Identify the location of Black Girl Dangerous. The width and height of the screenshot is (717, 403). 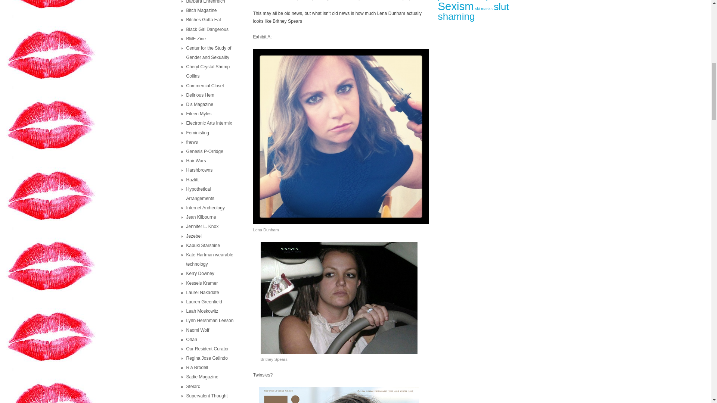
(207, 29).